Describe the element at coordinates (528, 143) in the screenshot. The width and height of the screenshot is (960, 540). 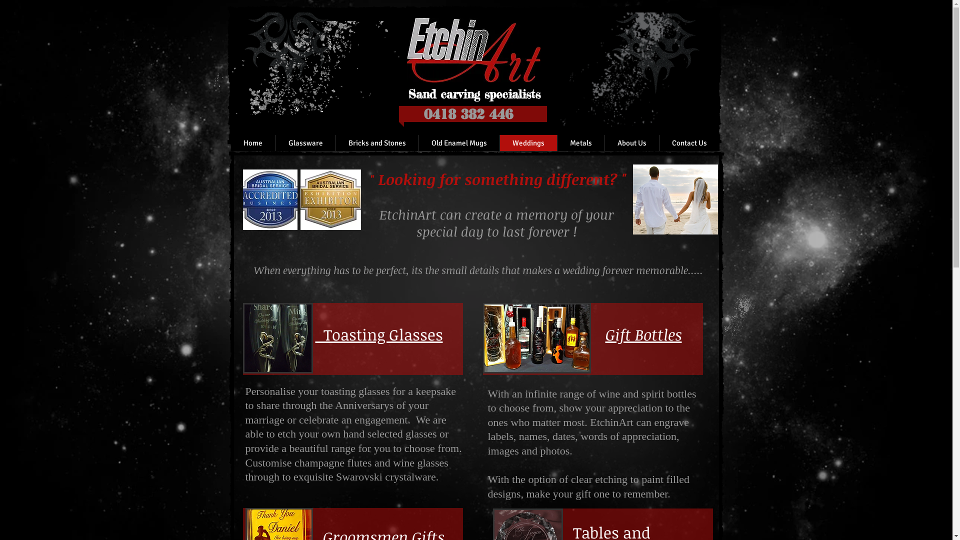
I see `Weddings` at that location.